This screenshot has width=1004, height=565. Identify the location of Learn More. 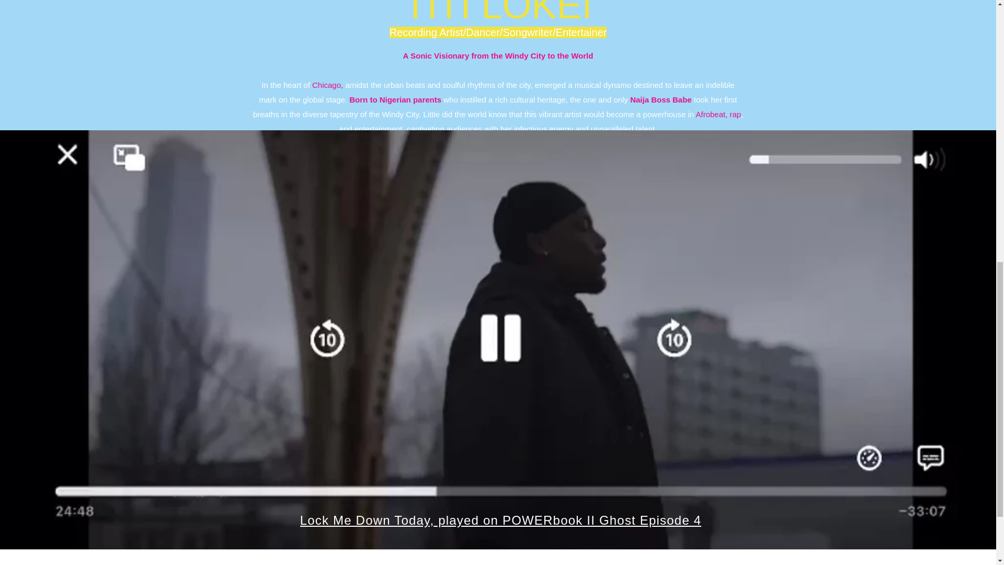
(498, 246).